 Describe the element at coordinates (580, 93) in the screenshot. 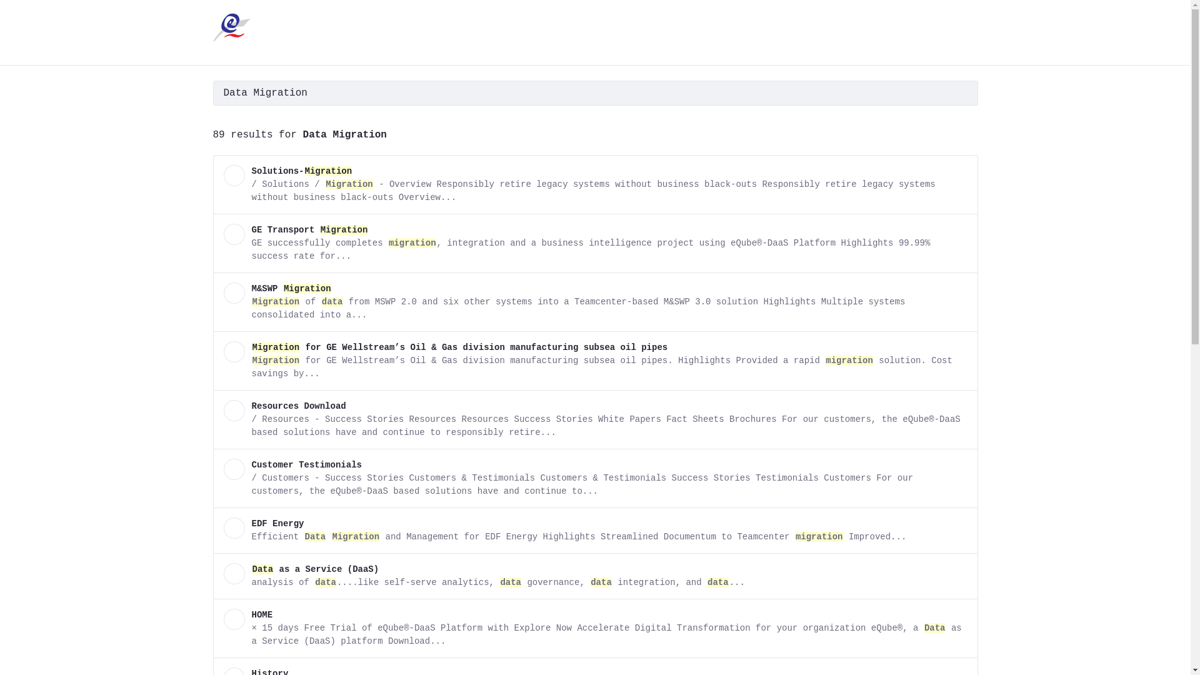

I see `Search` at that location.